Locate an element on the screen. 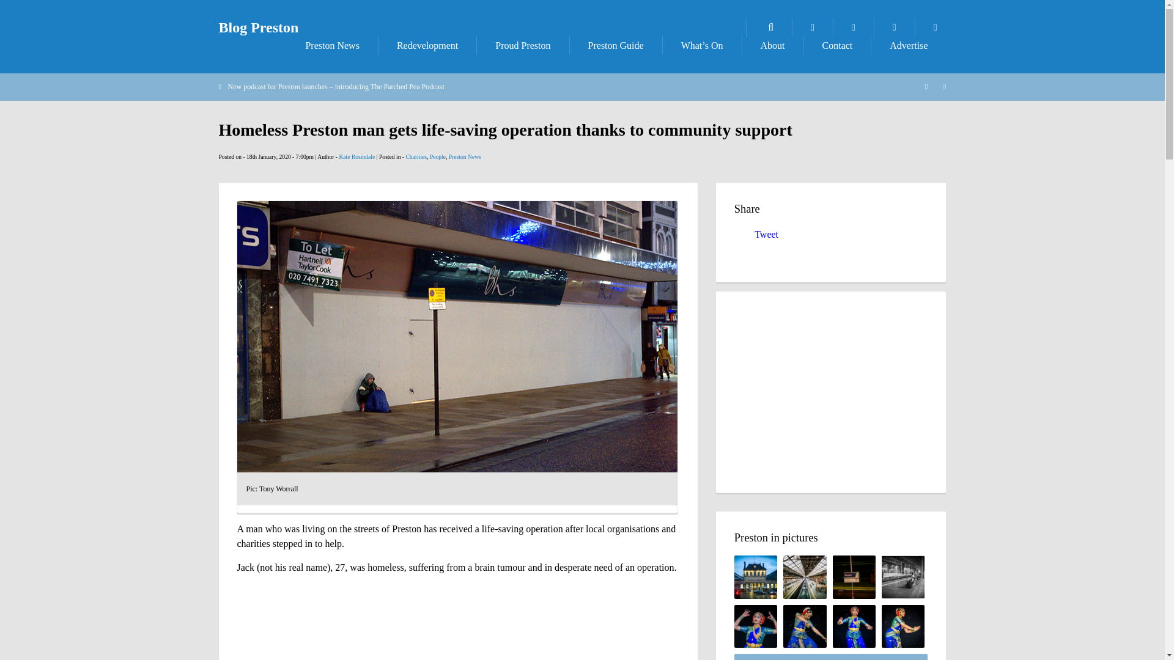  Contact Blog Preston is located at coordinates (838, 45).